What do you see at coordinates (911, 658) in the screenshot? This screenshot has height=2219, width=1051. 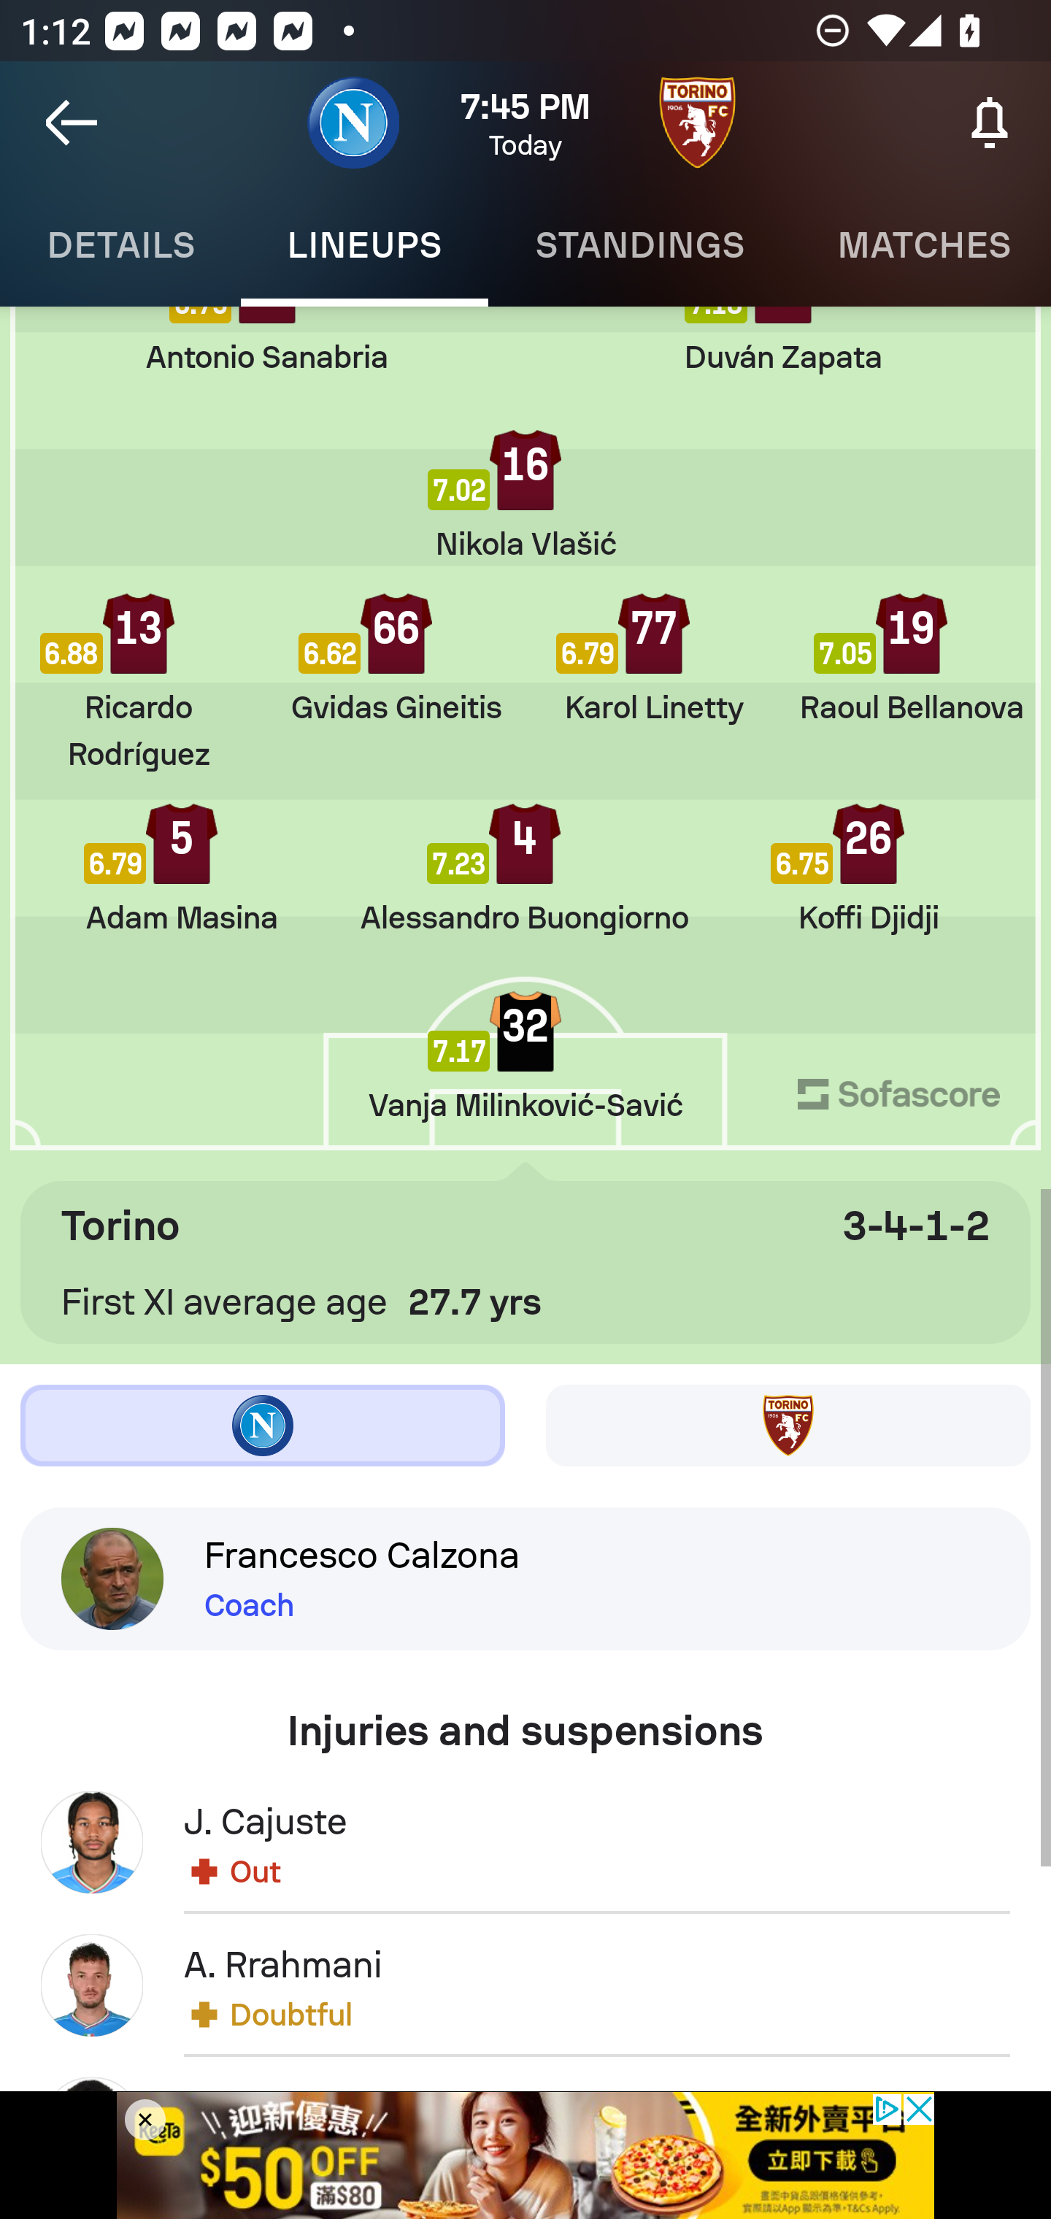 I see `Raoul Bellanova` at bounding box center [911, 658].